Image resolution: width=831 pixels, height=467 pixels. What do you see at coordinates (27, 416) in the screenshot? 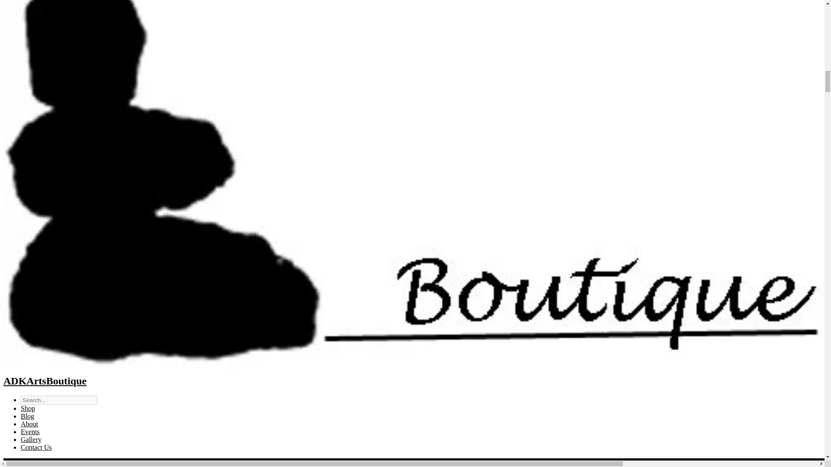
I see `Blog` at bounding box center [27, 416].